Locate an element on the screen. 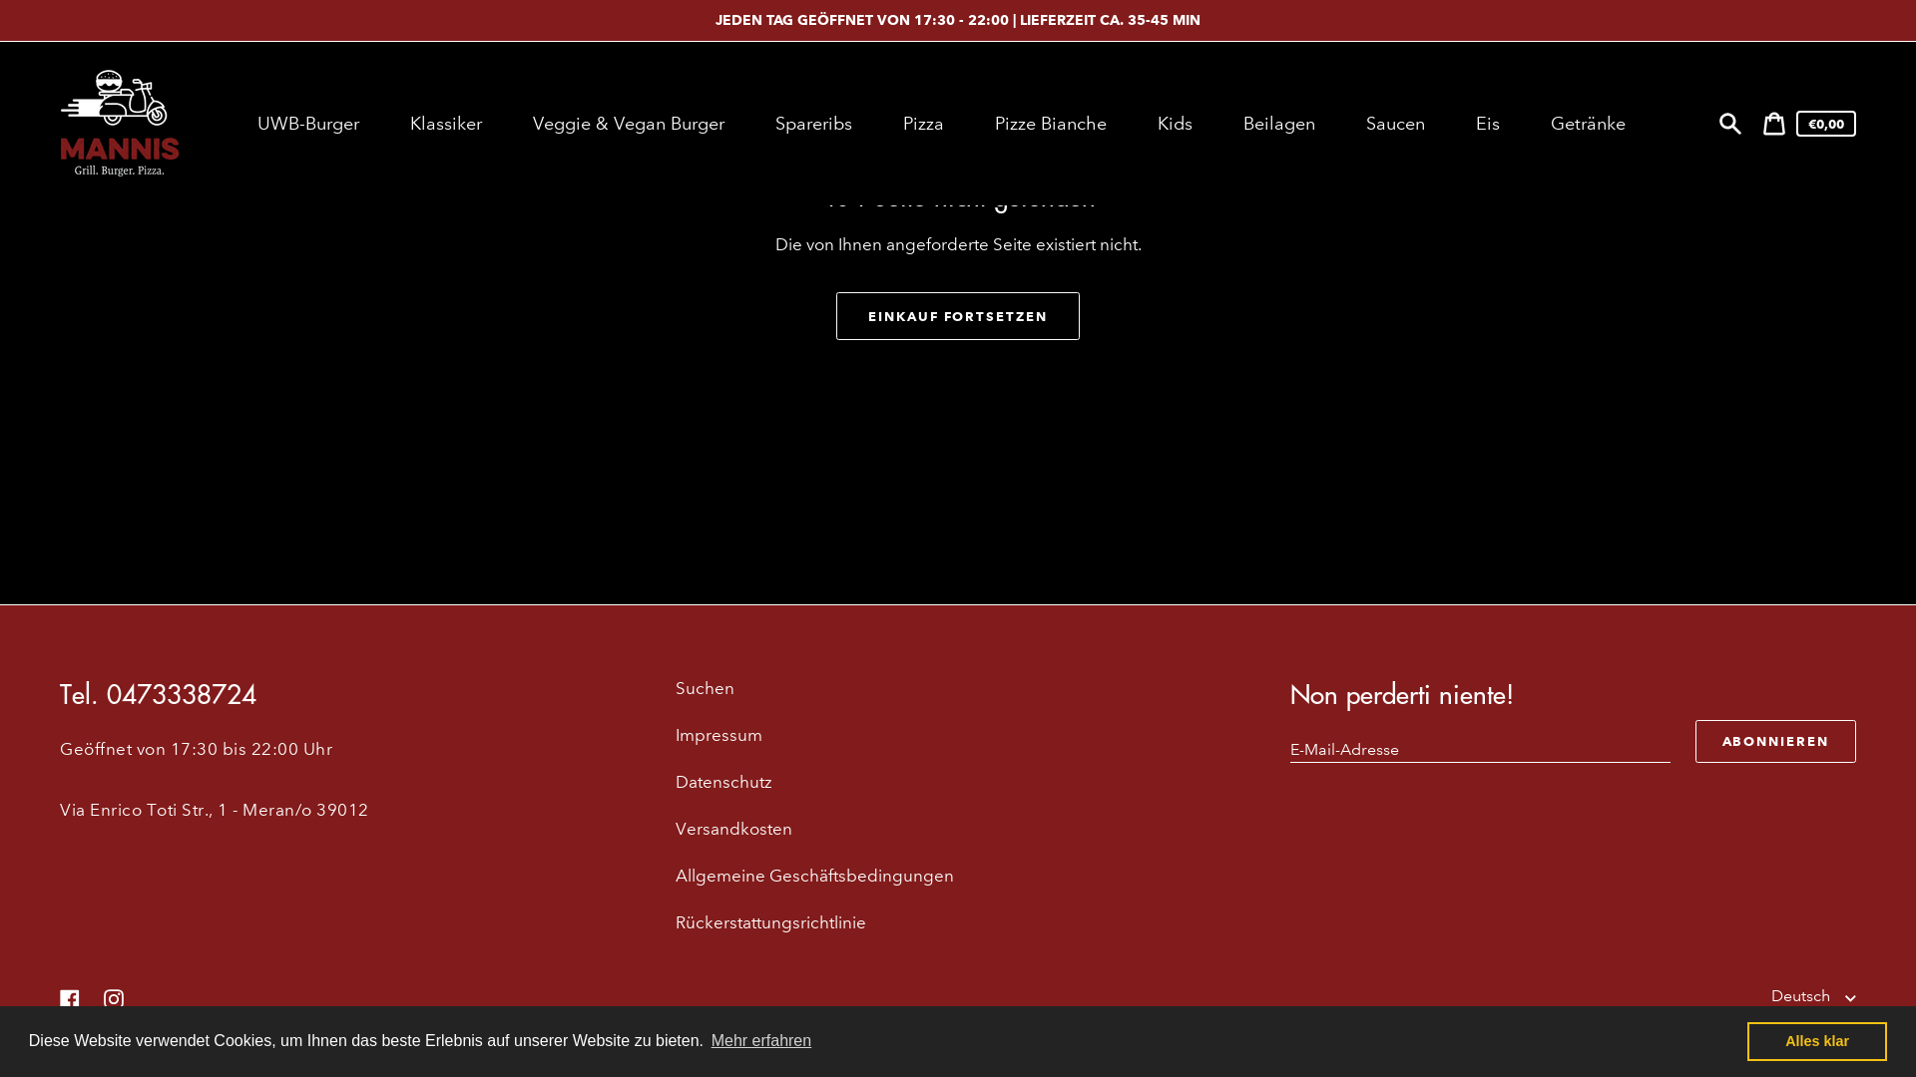 The width and height of the screenshot is (1916, 1077). Deutsch is located at coordinates (1814, 997).